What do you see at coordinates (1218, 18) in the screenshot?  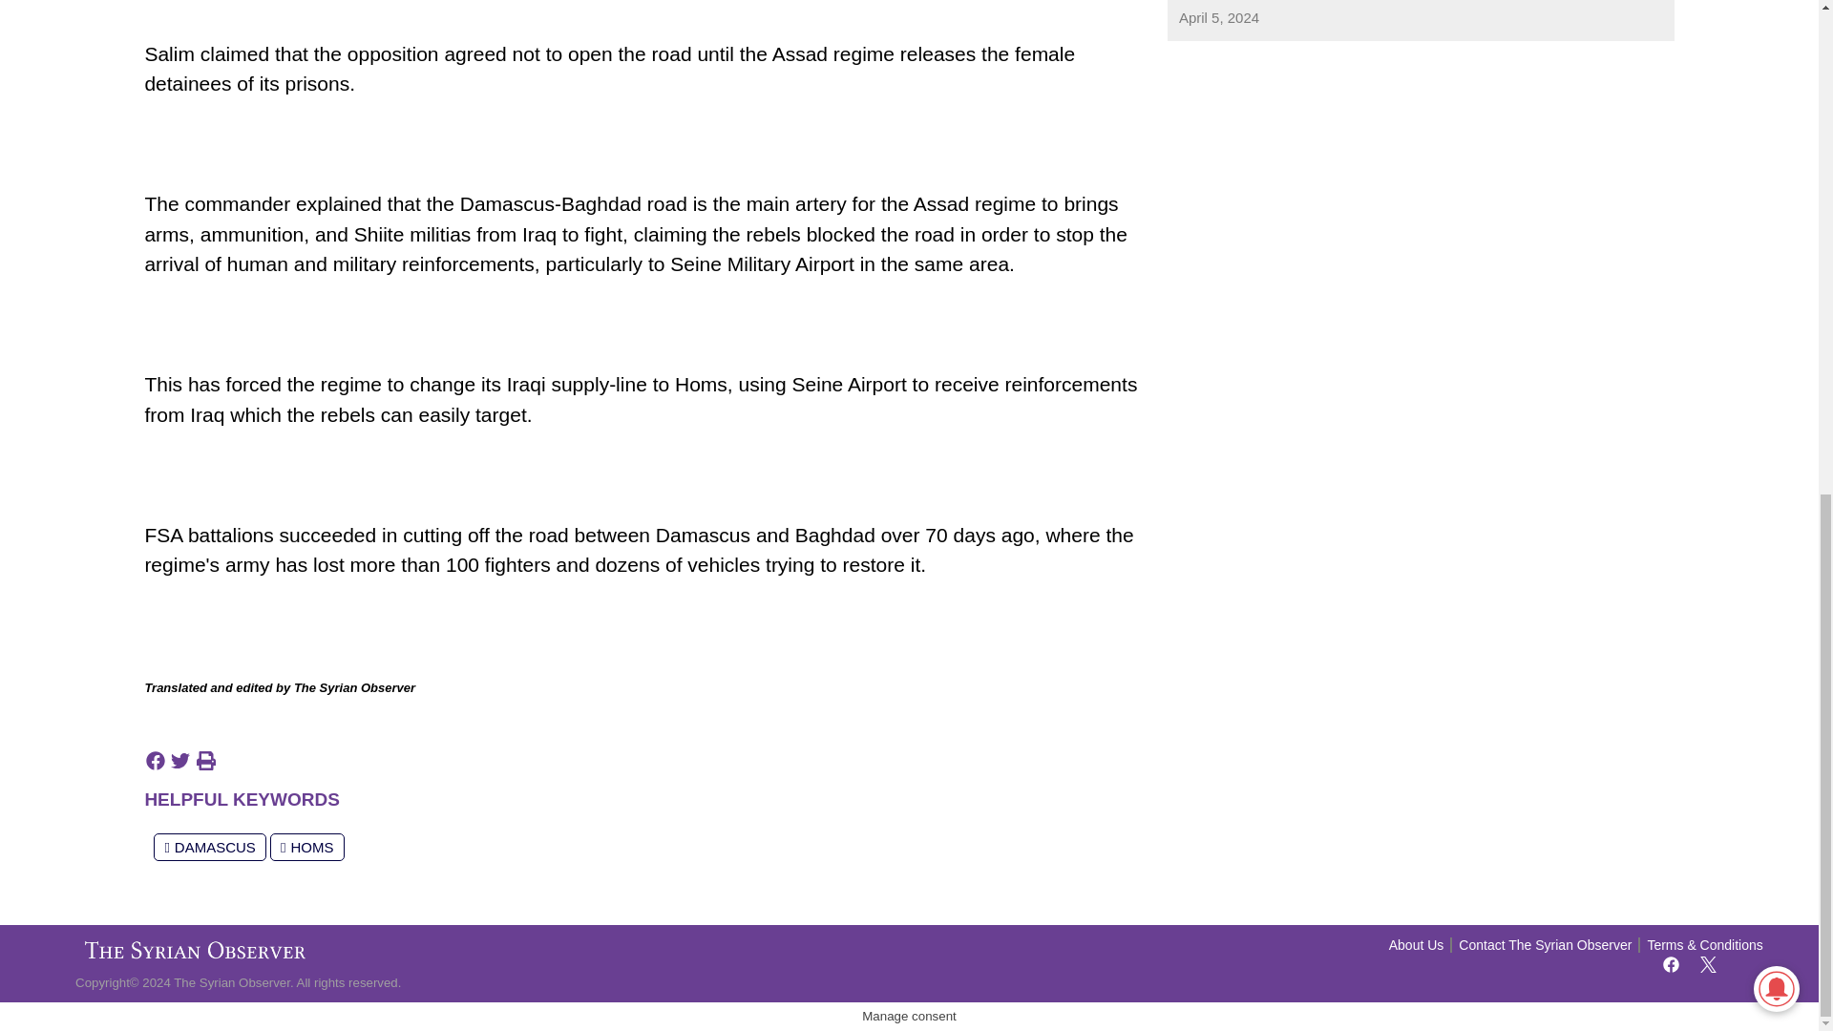 I see `April 5, 2024` at bounding box center [1218, 18].